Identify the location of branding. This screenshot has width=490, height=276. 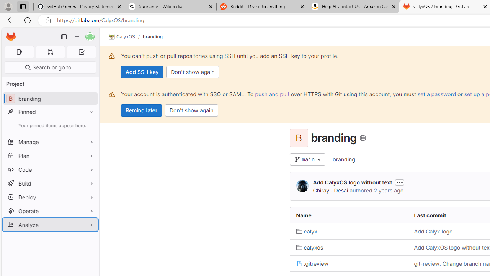
(344, 159).